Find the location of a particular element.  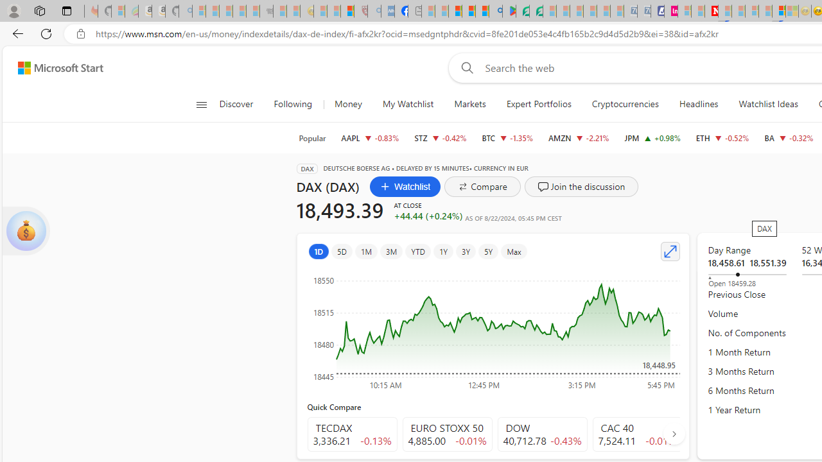

1Y is located at coordinates (443, 252).